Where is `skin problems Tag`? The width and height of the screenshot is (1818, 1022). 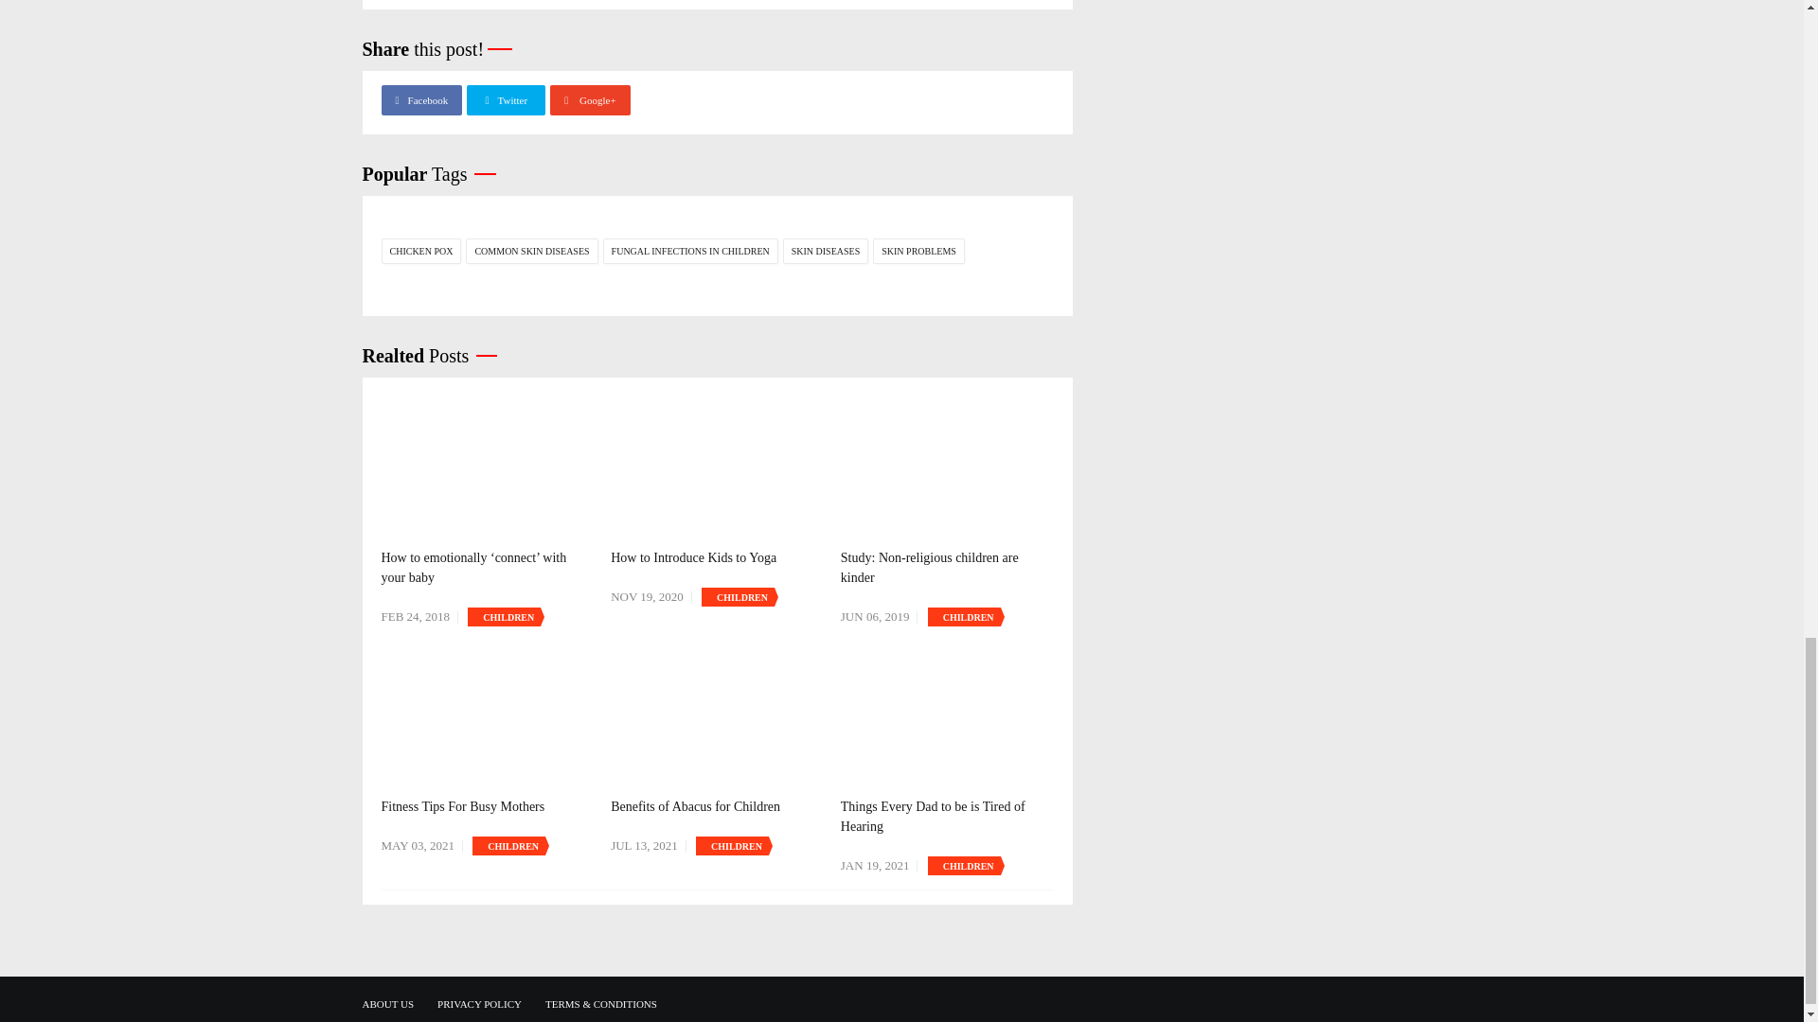
skin problems Tag is located at coordinates (918, 250).